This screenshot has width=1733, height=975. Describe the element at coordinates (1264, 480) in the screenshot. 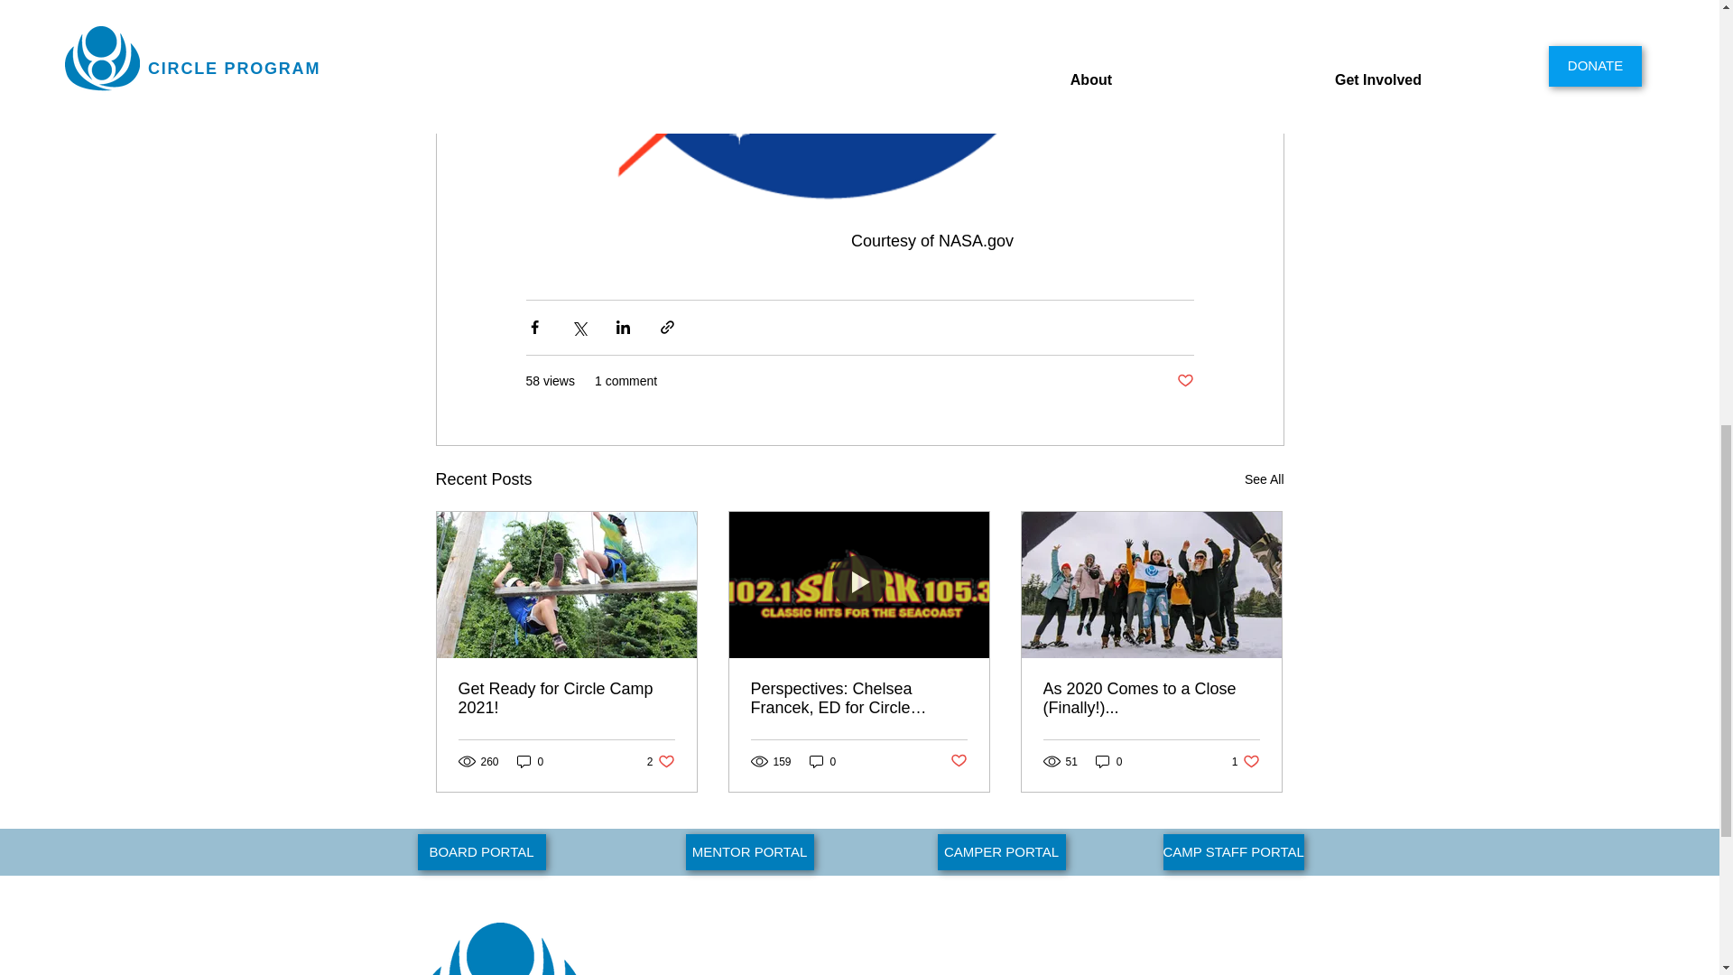

I see `CIRCLE PROGRAM` at that location.